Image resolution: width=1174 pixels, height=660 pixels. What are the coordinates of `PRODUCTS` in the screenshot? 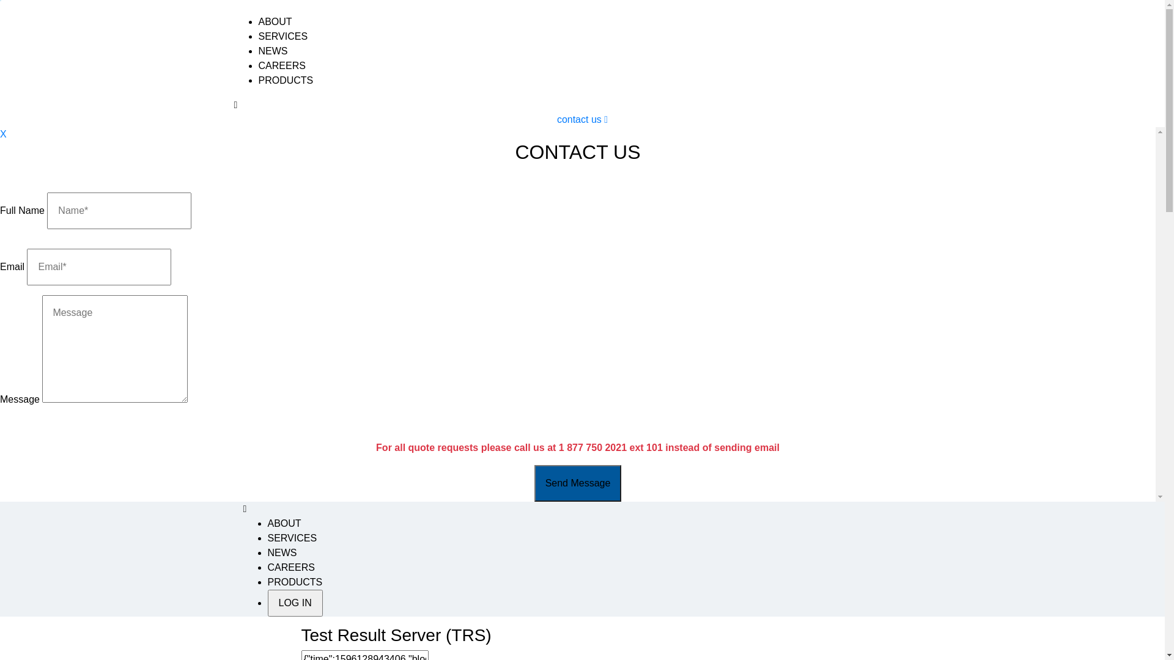 It's located at (295, 582).